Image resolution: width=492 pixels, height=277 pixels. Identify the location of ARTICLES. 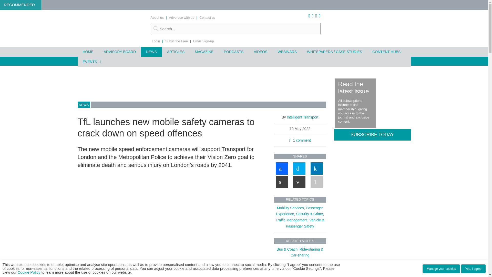
(176, 52).